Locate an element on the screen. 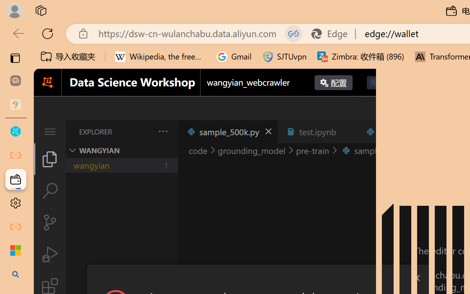  Microsoft security help and learning is located at coordinates (15, 251).